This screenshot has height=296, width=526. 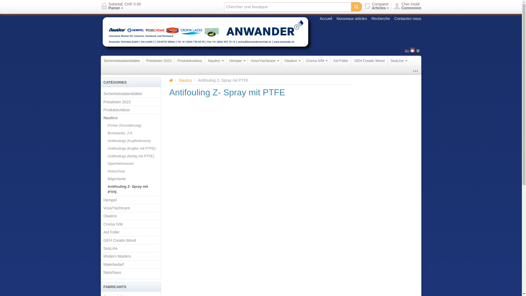 I want to click on GEH Creativ Wood, so click(x=369, y=61).